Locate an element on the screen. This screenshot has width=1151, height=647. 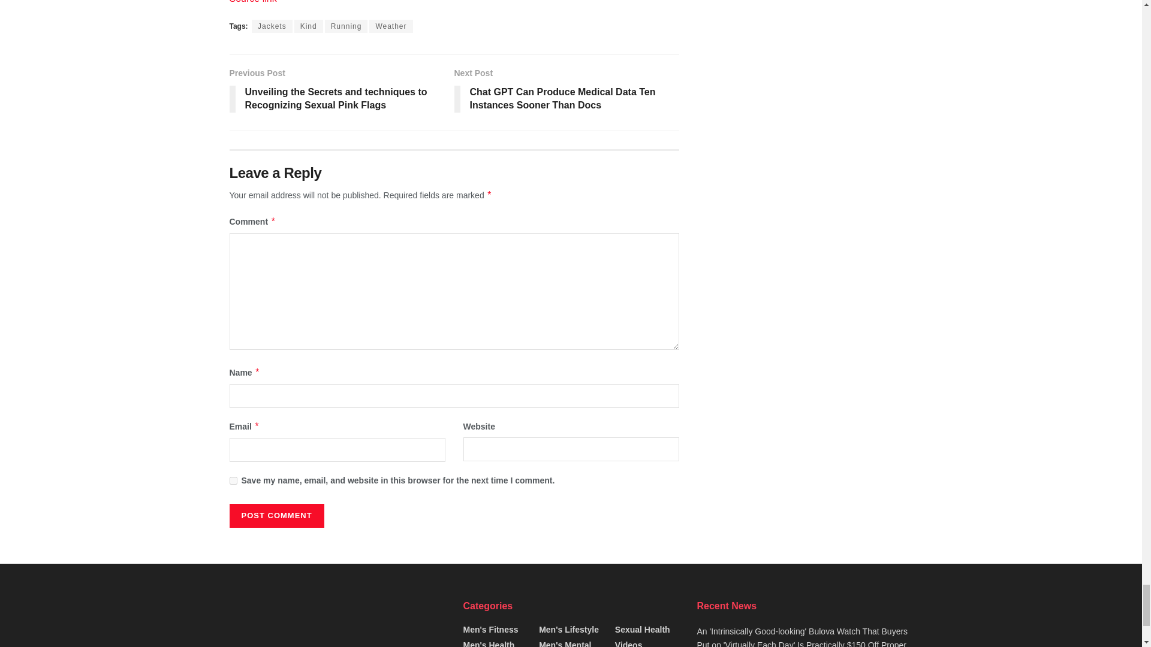
Weather is located at coordinates (391, 26).